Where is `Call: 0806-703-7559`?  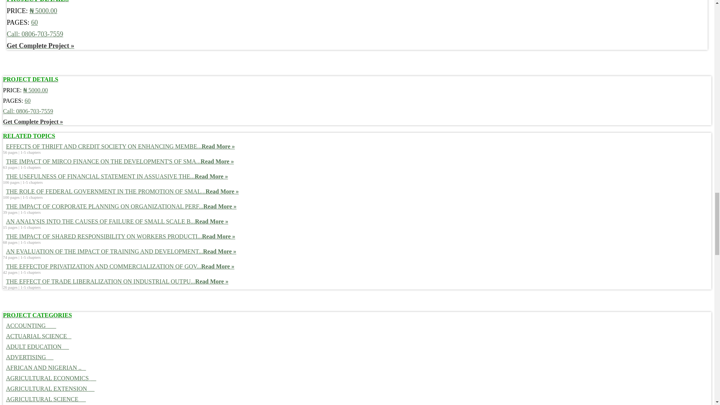
Call: 0806-703-7559 is located at coordinates (34, 34).